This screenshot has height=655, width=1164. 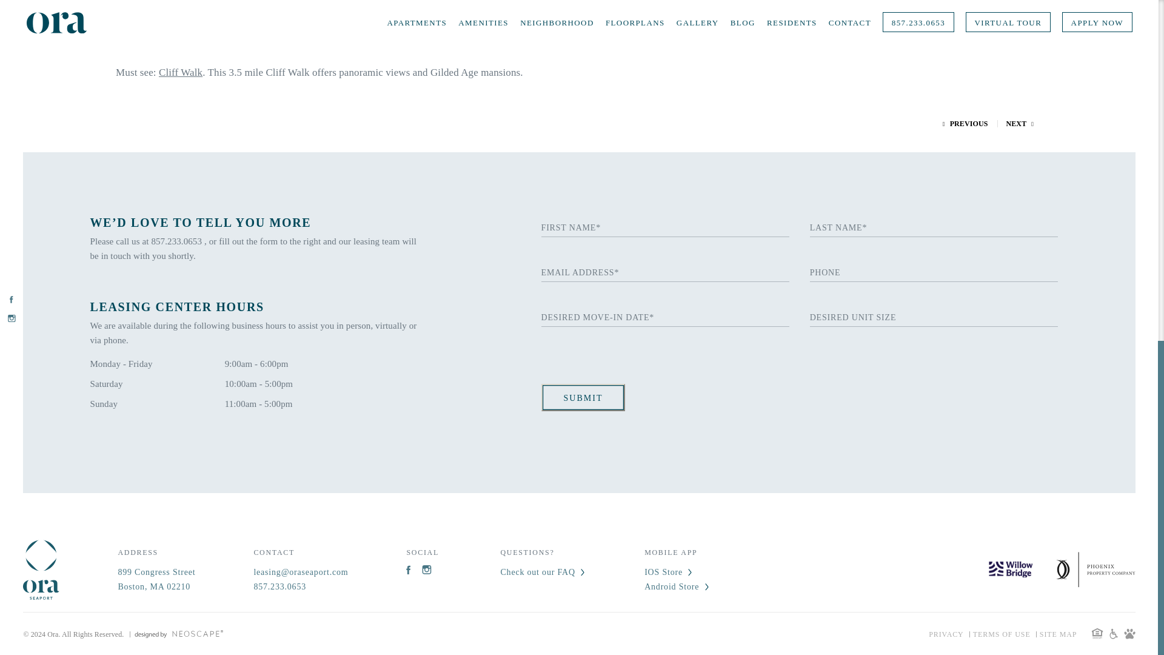 I want to click on Facebook, so click(x=411, y=570).